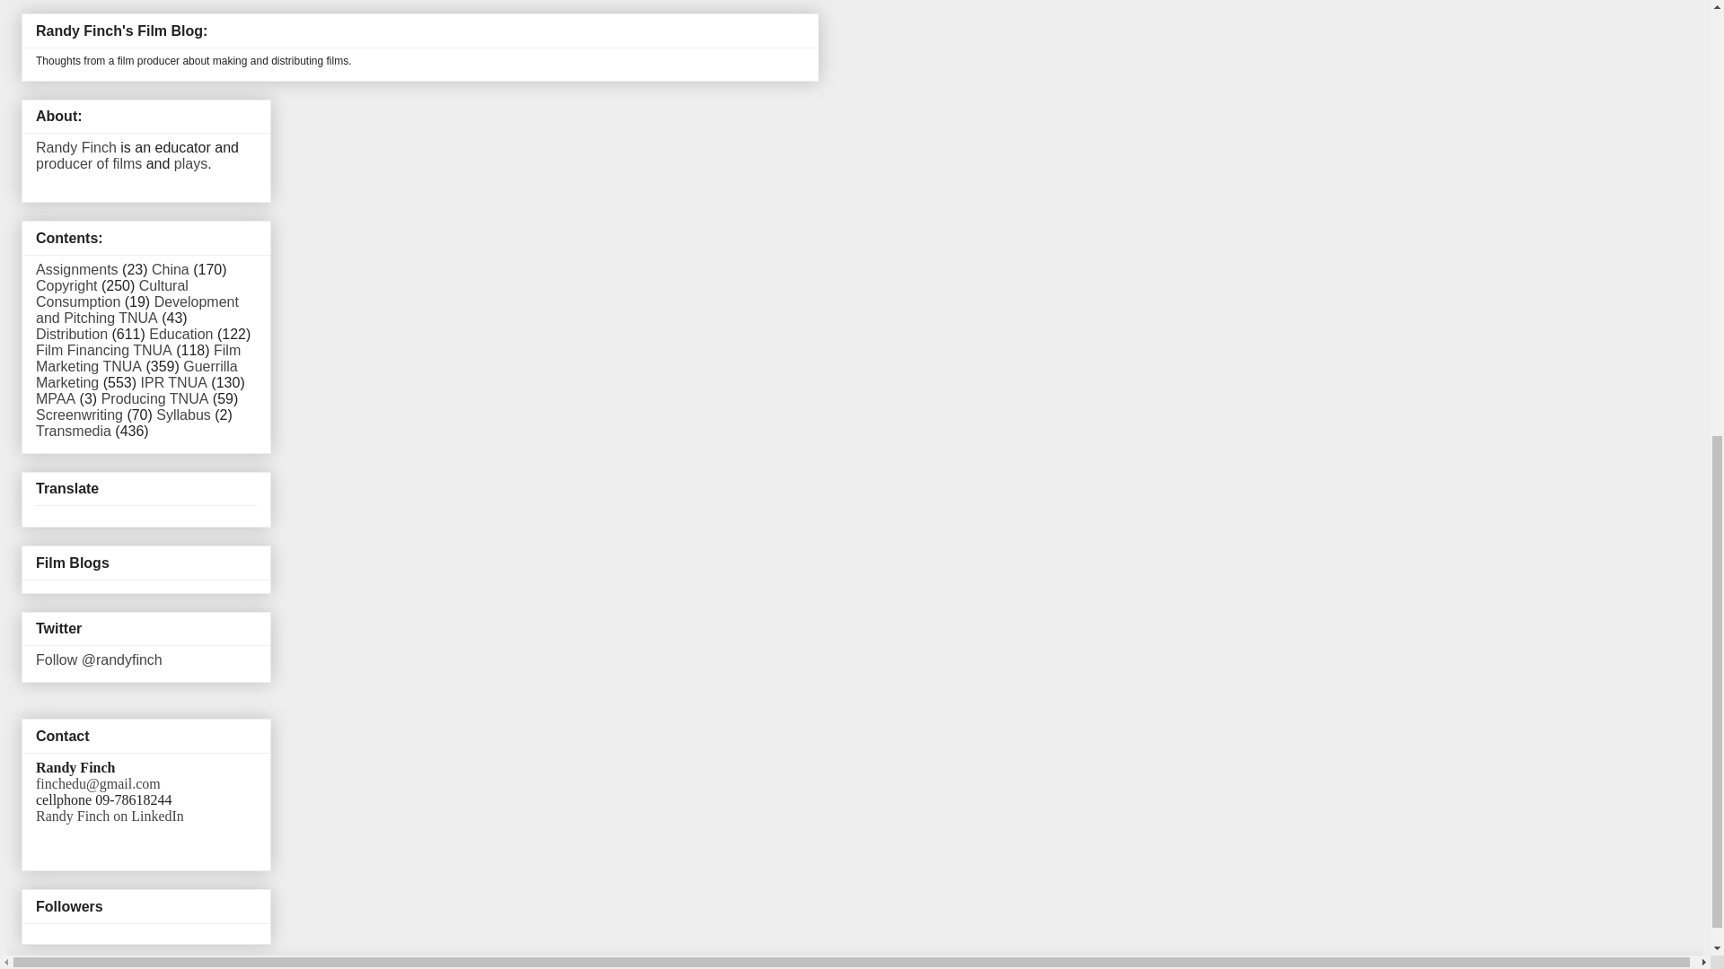  I want to click on Distribution, so click(72, 334).